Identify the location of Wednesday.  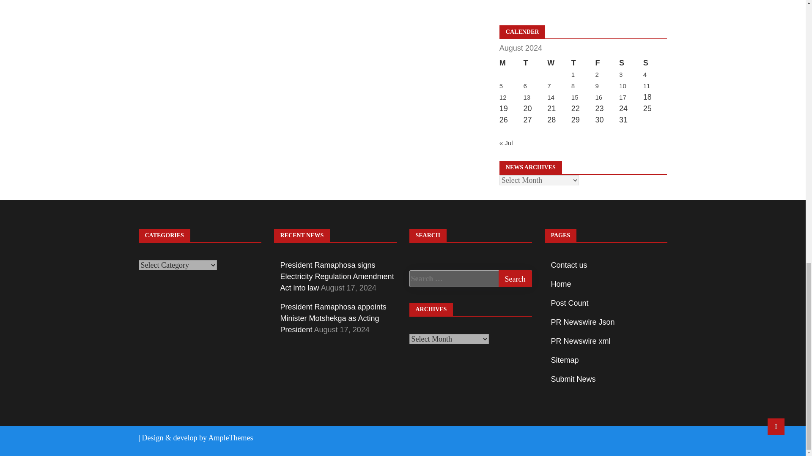
(559, 63).